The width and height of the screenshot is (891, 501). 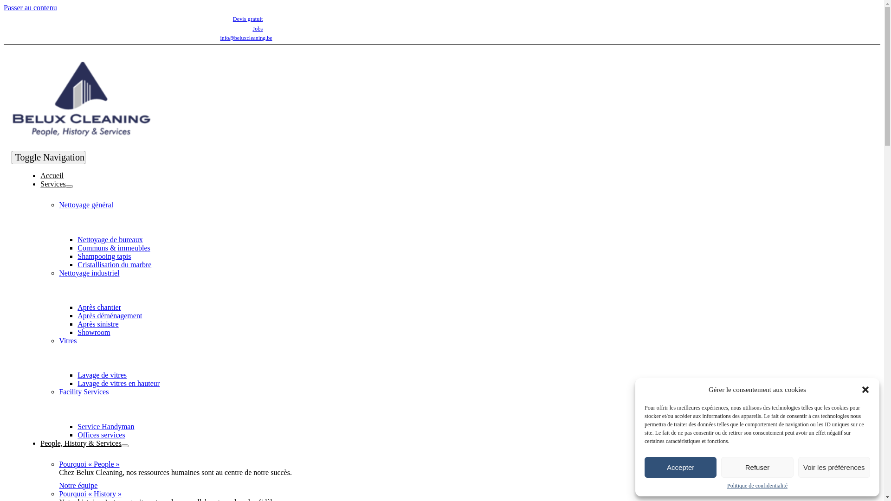 What do you see at coordinates (106, 426) in the screenshot?
I see `Service Handyman` at bounding box center [106, 426].